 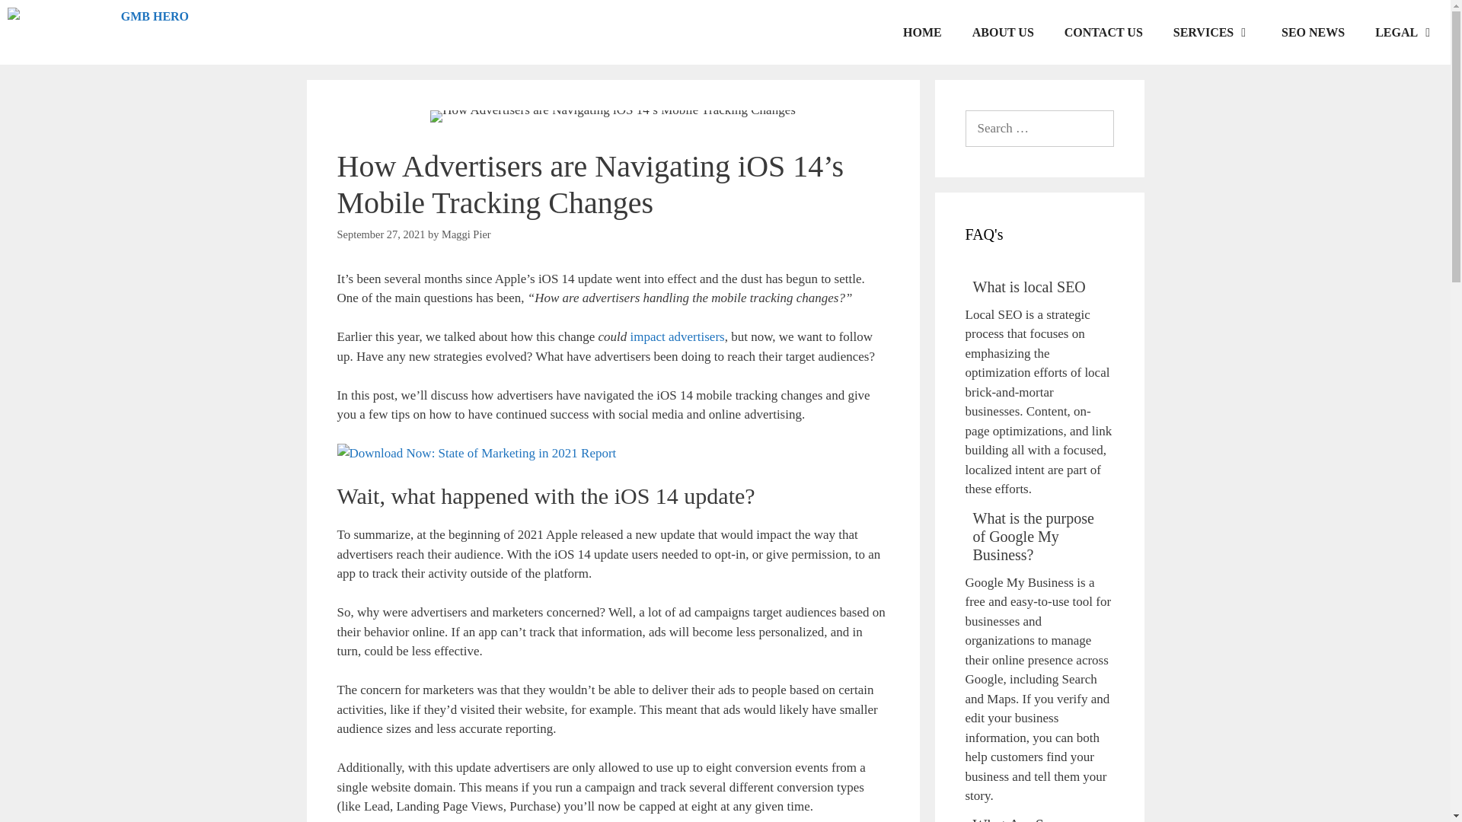 I want to click on Search for:, so click(x=1039, y=128).